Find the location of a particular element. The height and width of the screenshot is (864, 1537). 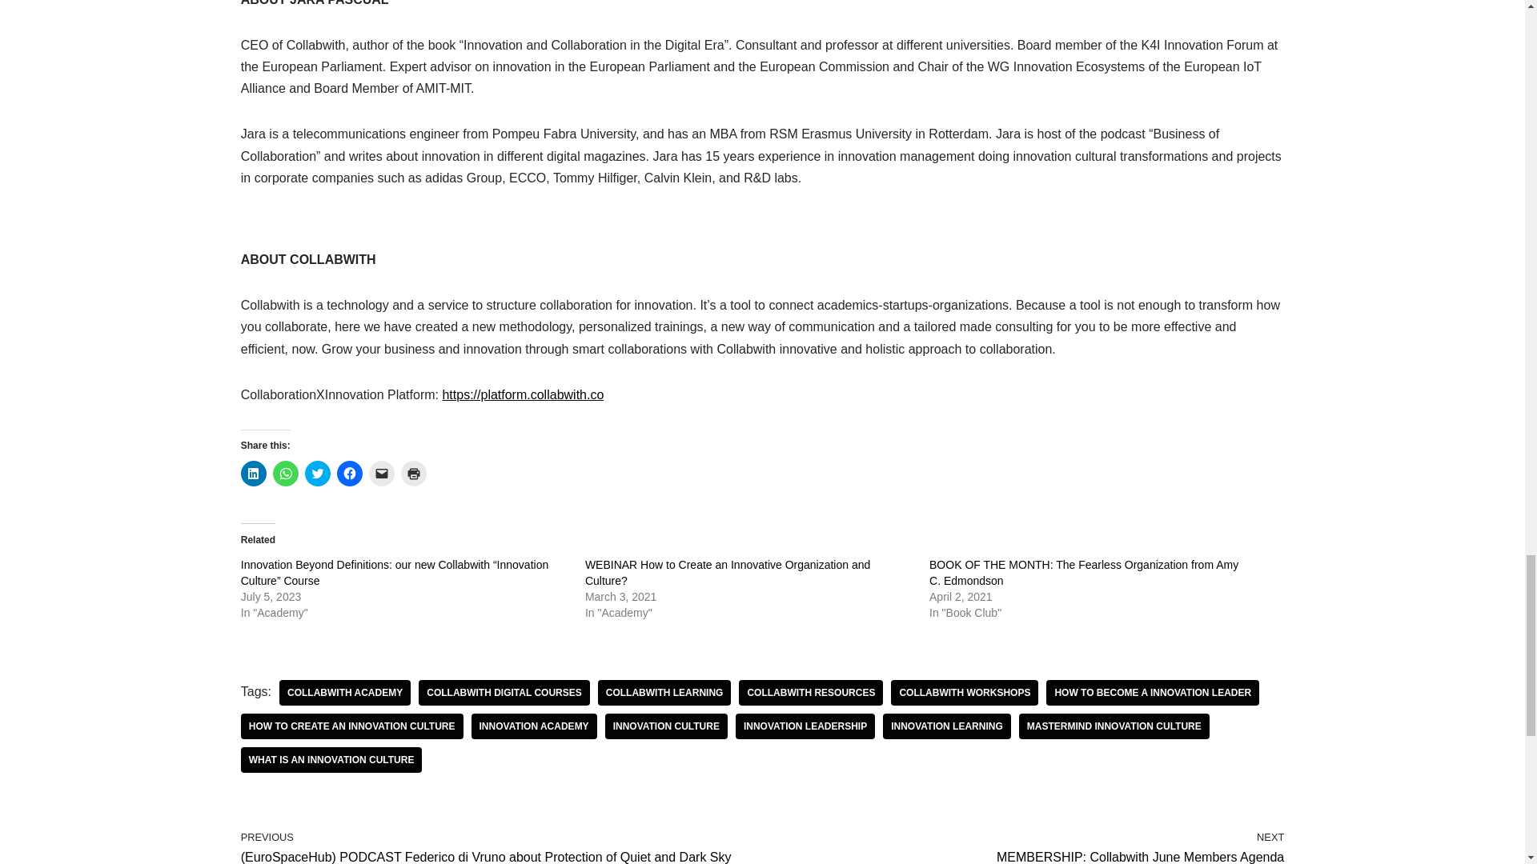

Click to share on WhatsApp is located at coordinates (285, 474).